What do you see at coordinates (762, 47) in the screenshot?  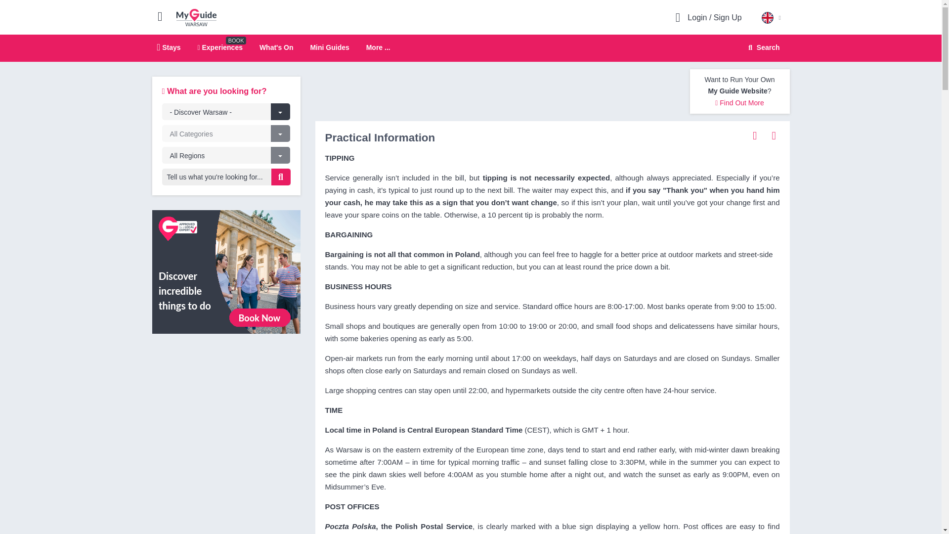 I see `Search` at bounding box center [762, 47].